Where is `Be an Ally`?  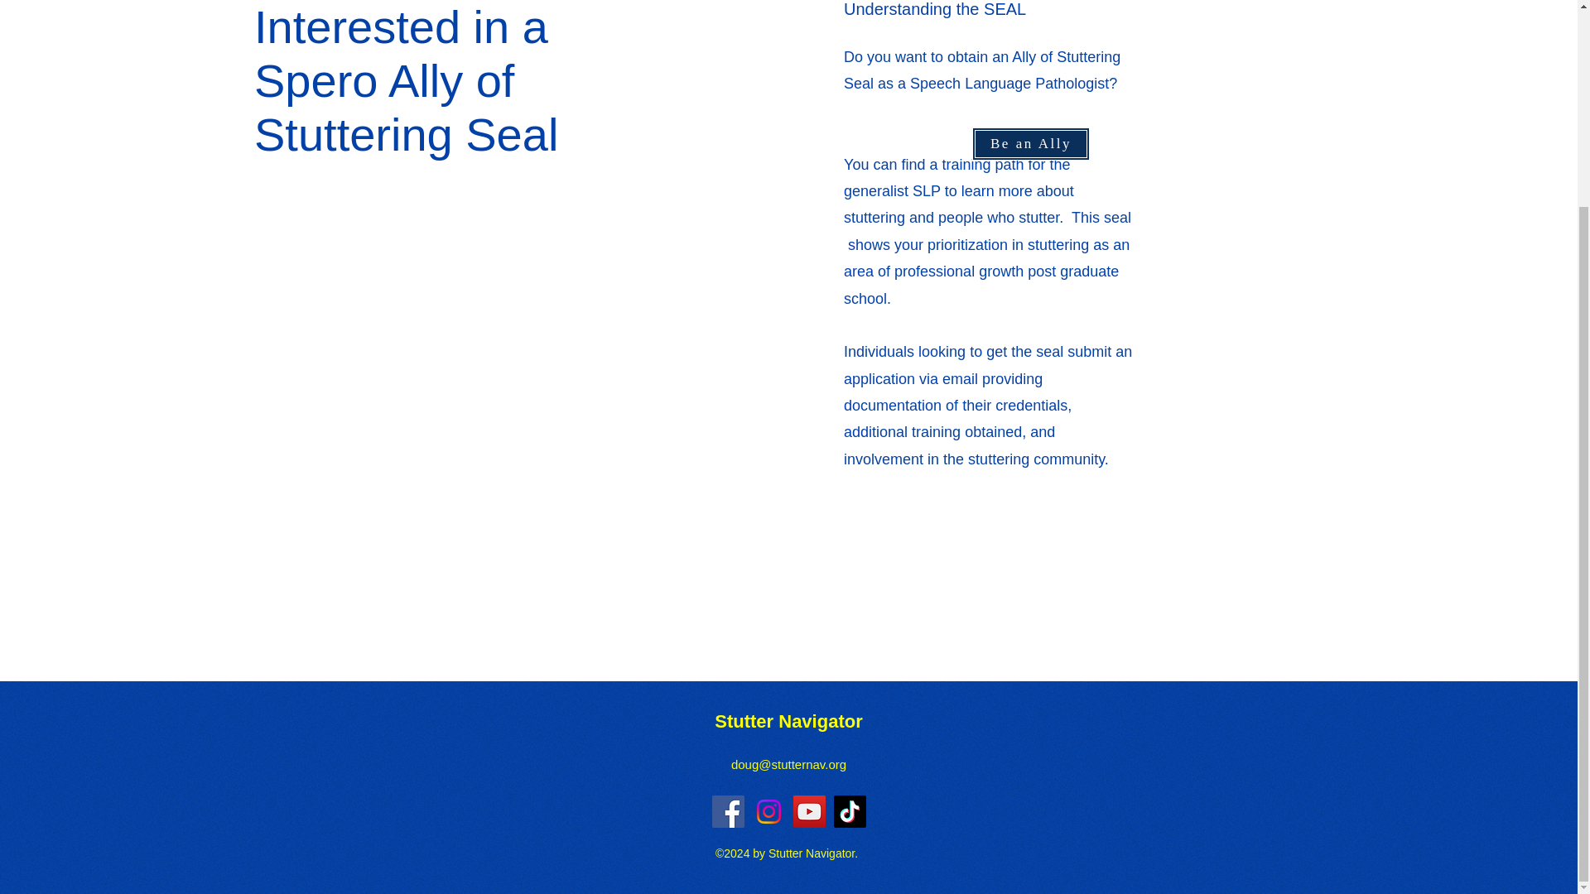
Be an Ally is located at coordinates (1030, 144).